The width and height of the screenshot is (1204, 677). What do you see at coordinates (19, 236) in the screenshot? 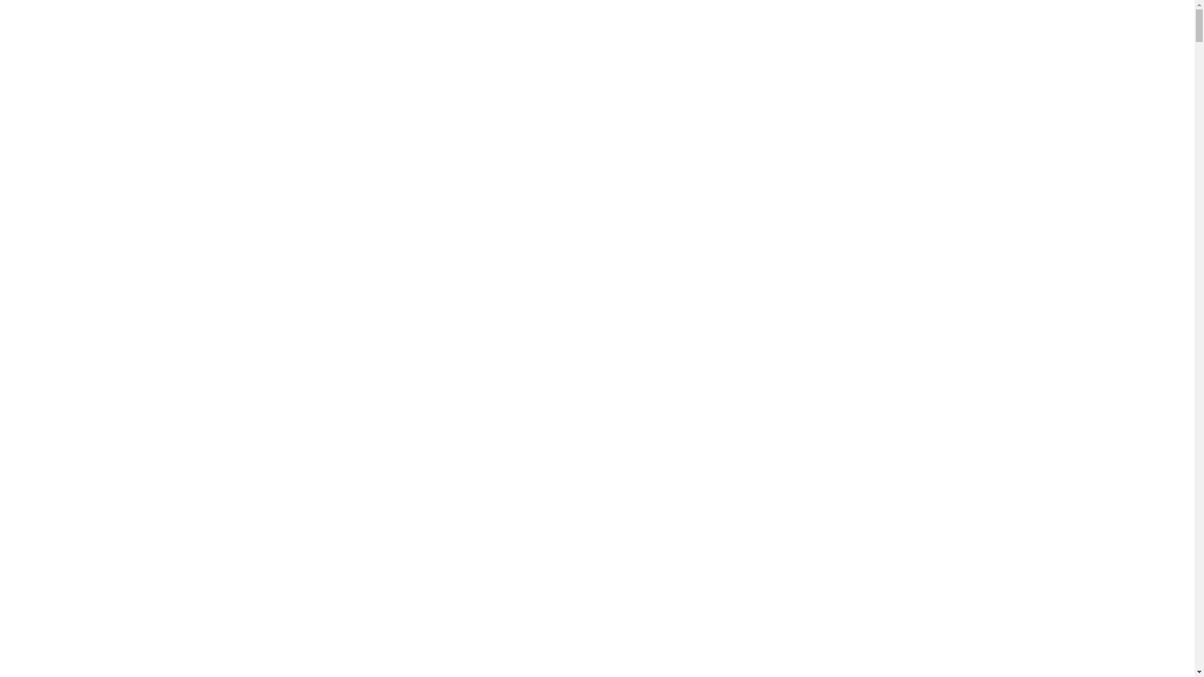
I see `Events` at bounding box center [19, 236].